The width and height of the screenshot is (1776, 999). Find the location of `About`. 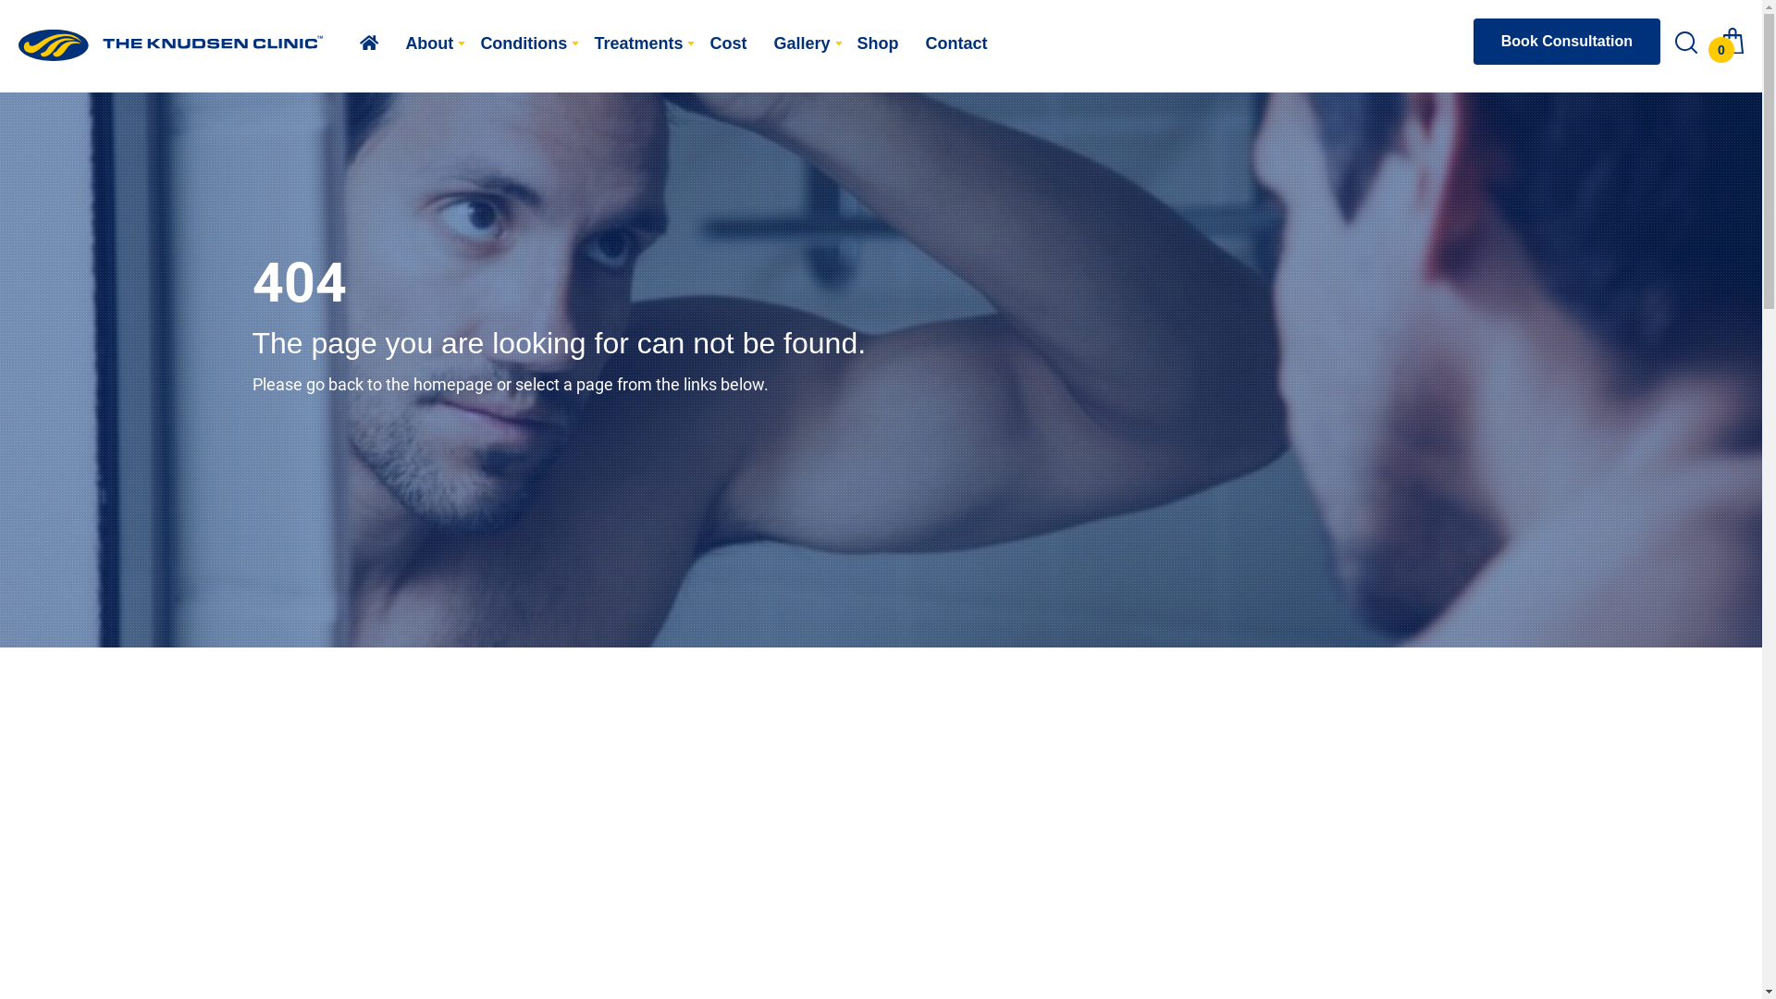

About is located at coordinates (429, 43).